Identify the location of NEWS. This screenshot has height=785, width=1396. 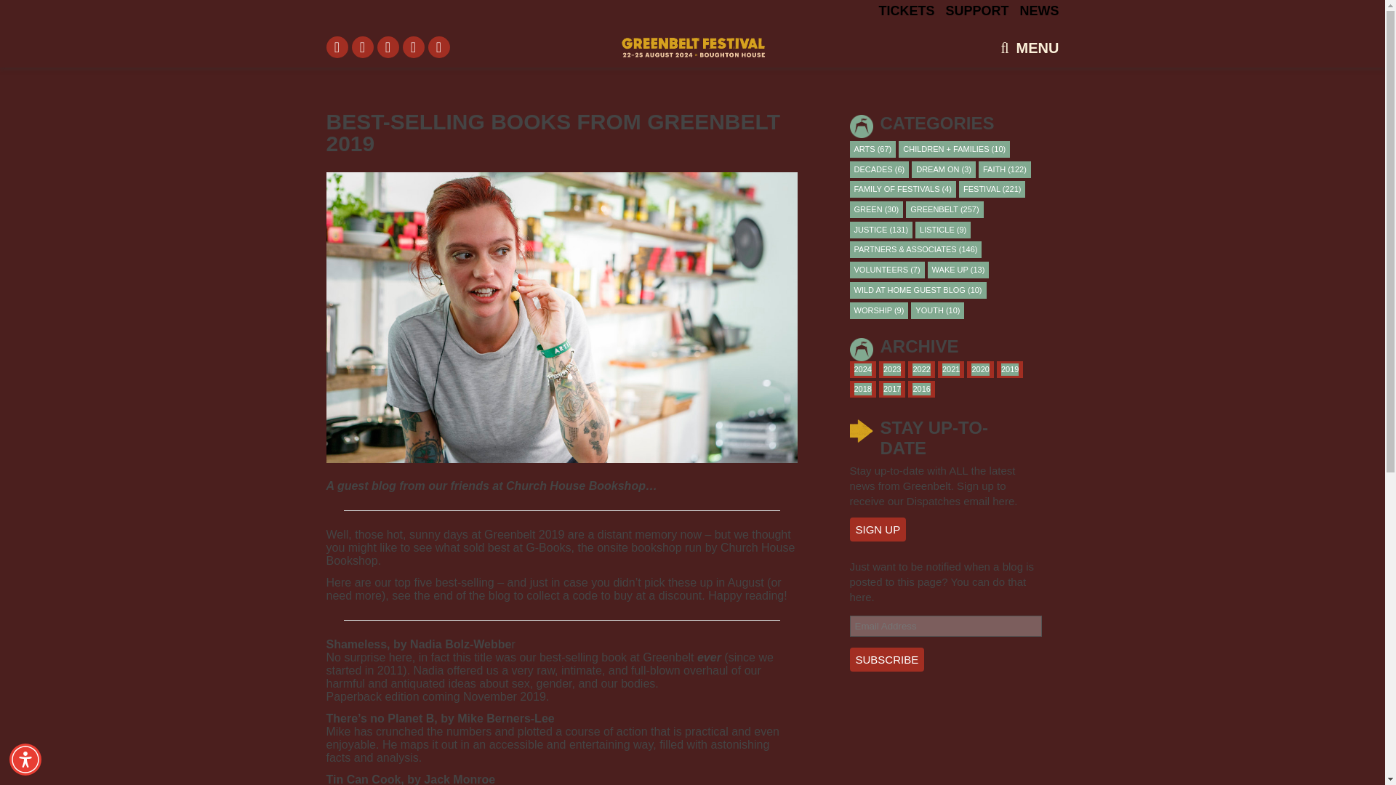
(1038, 10).